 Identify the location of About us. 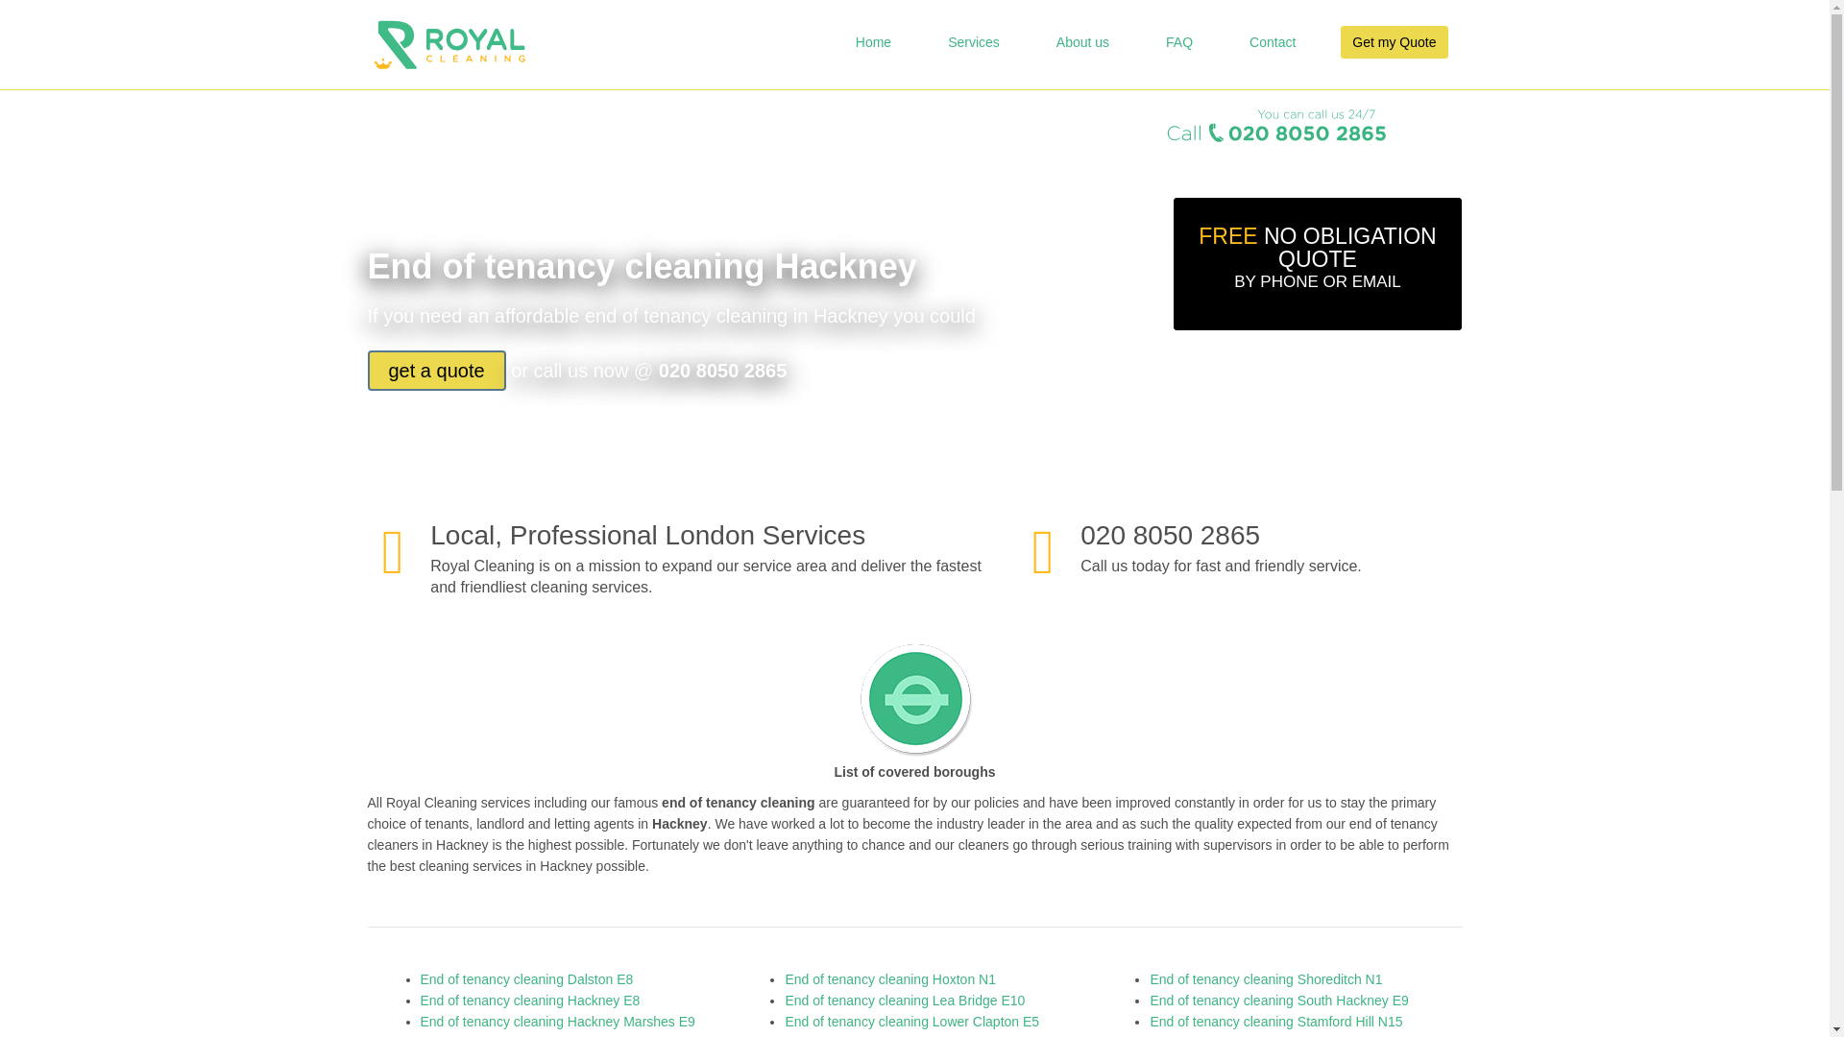
(1083, 42).